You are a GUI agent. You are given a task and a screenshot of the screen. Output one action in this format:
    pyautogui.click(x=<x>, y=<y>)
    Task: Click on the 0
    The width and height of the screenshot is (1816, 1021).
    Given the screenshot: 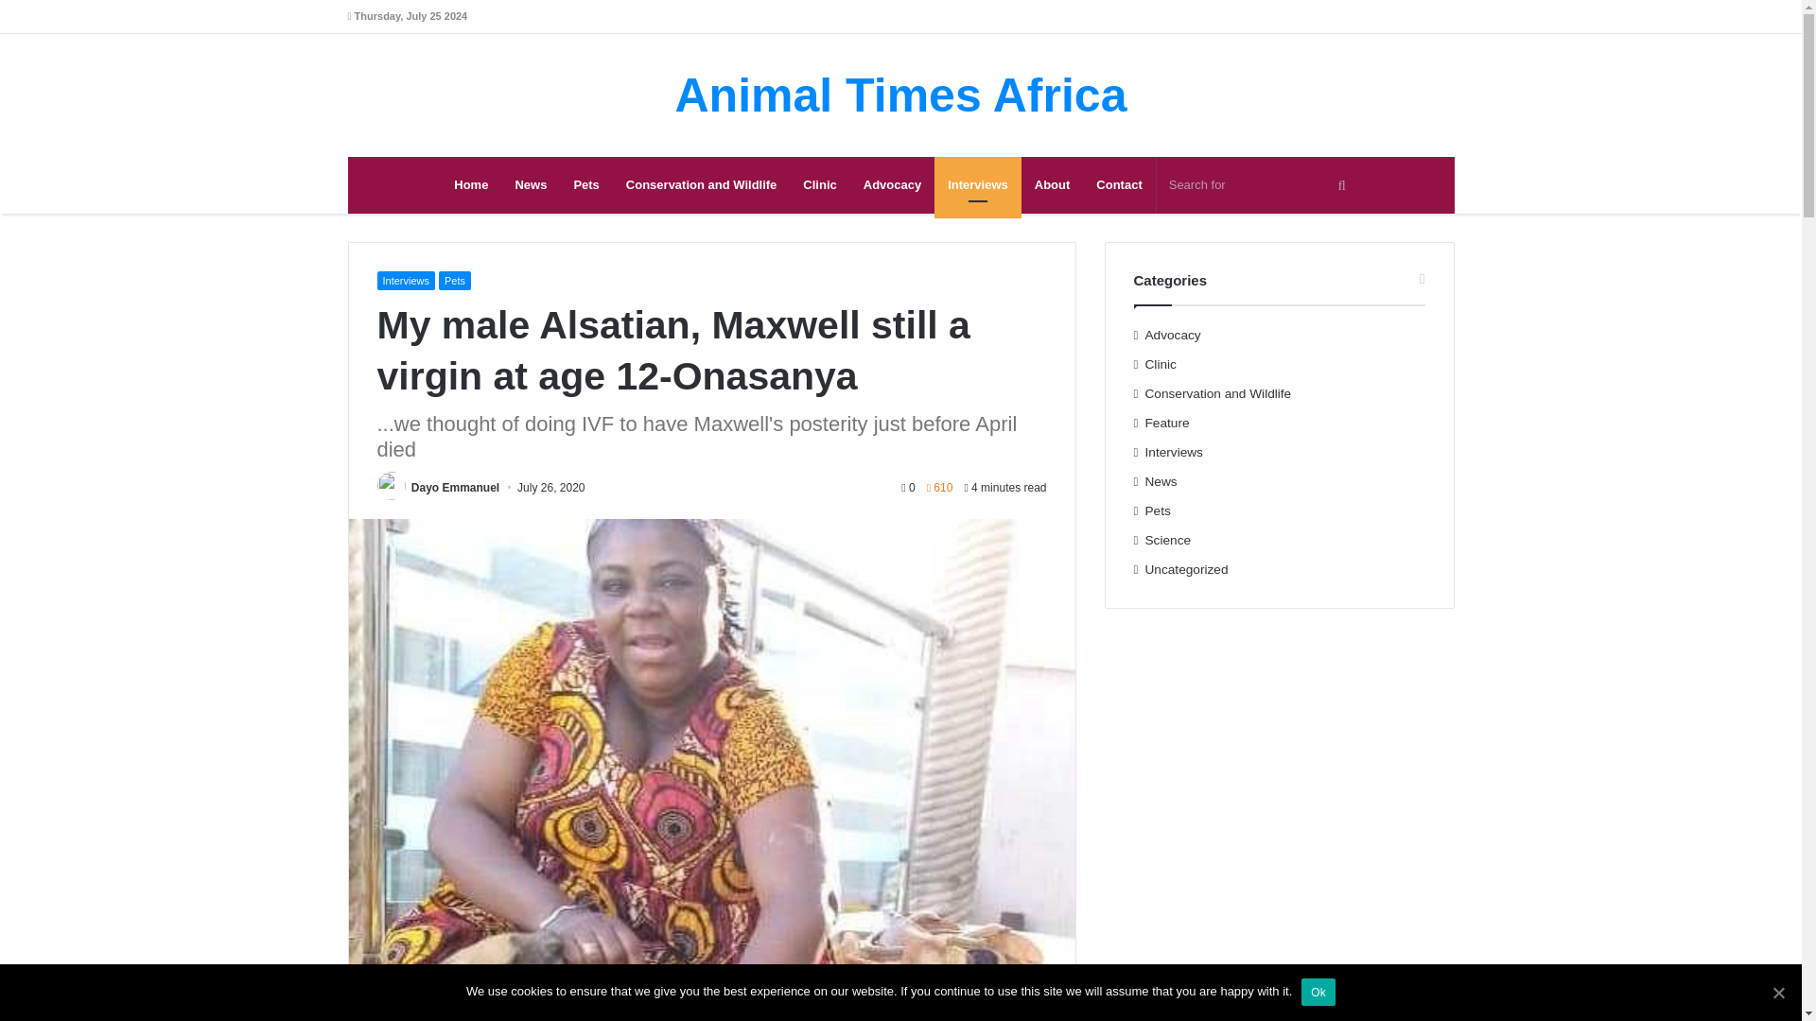 What is the action you would take?
    pyautogui.click(x=908, y=487)
    